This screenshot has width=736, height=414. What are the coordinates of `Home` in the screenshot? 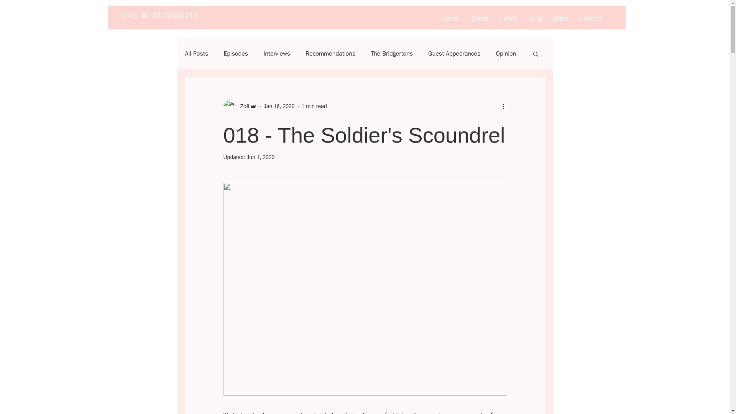 It's located at (450, 15).